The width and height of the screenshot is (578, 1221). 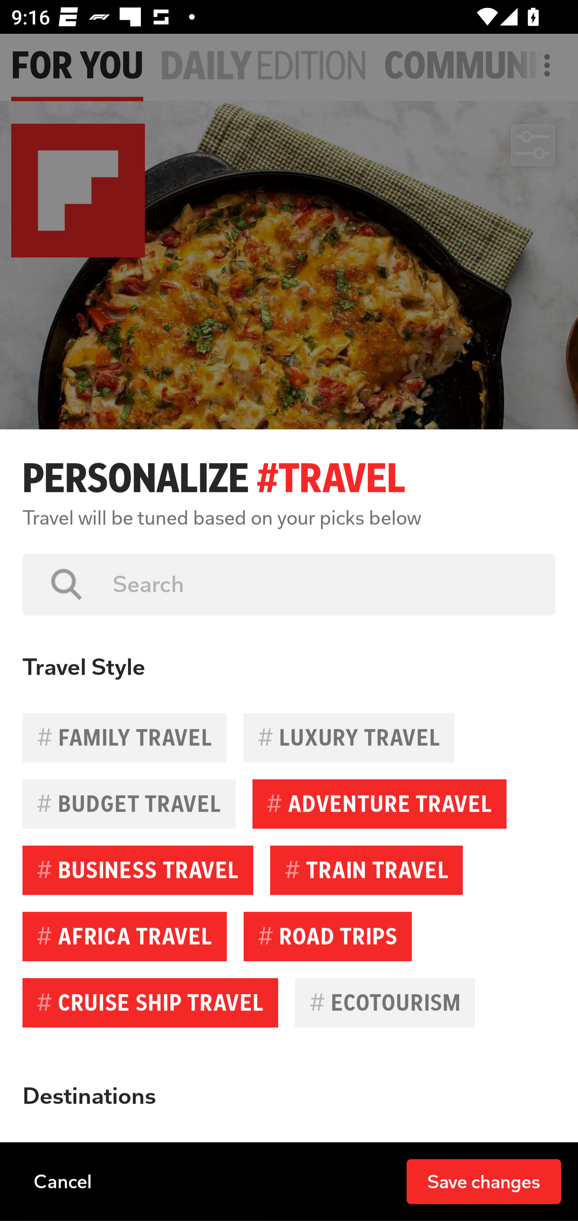 I want to click on # BUSINESS TRAVEL, so click(x=138, y=870).